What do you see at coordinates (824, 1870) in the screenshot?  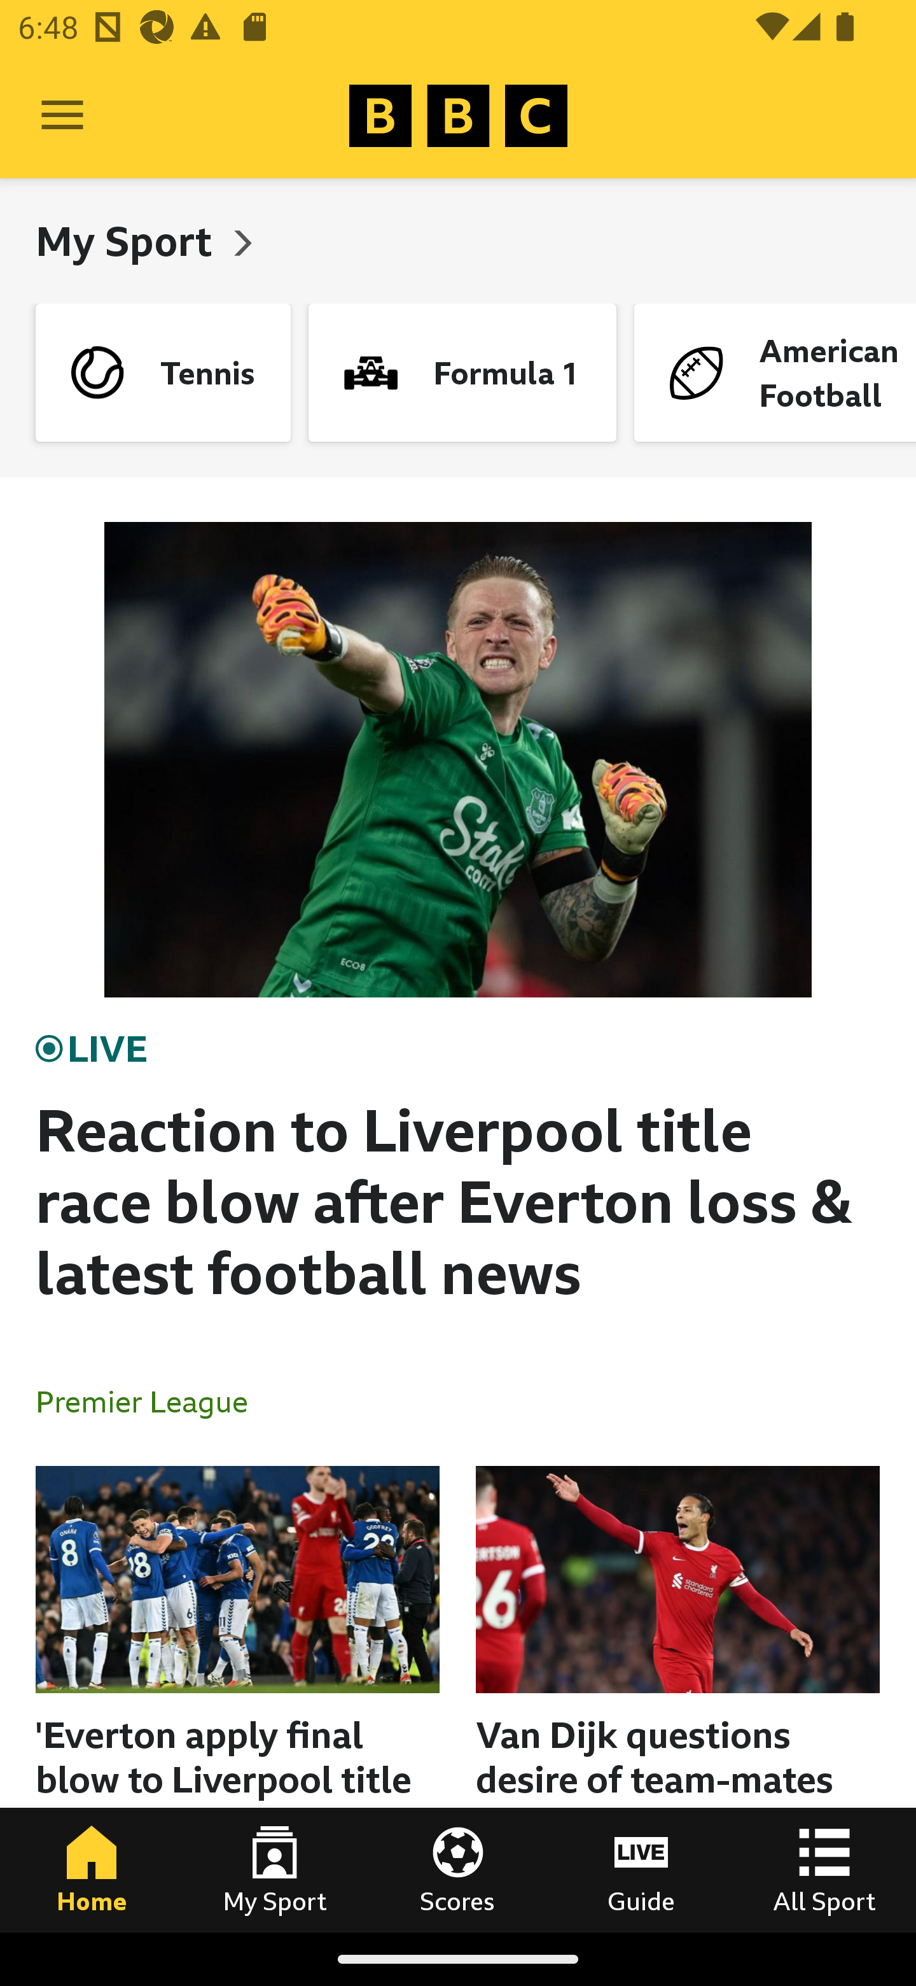 I see `All Sport` at bounding box center [824, 1870].